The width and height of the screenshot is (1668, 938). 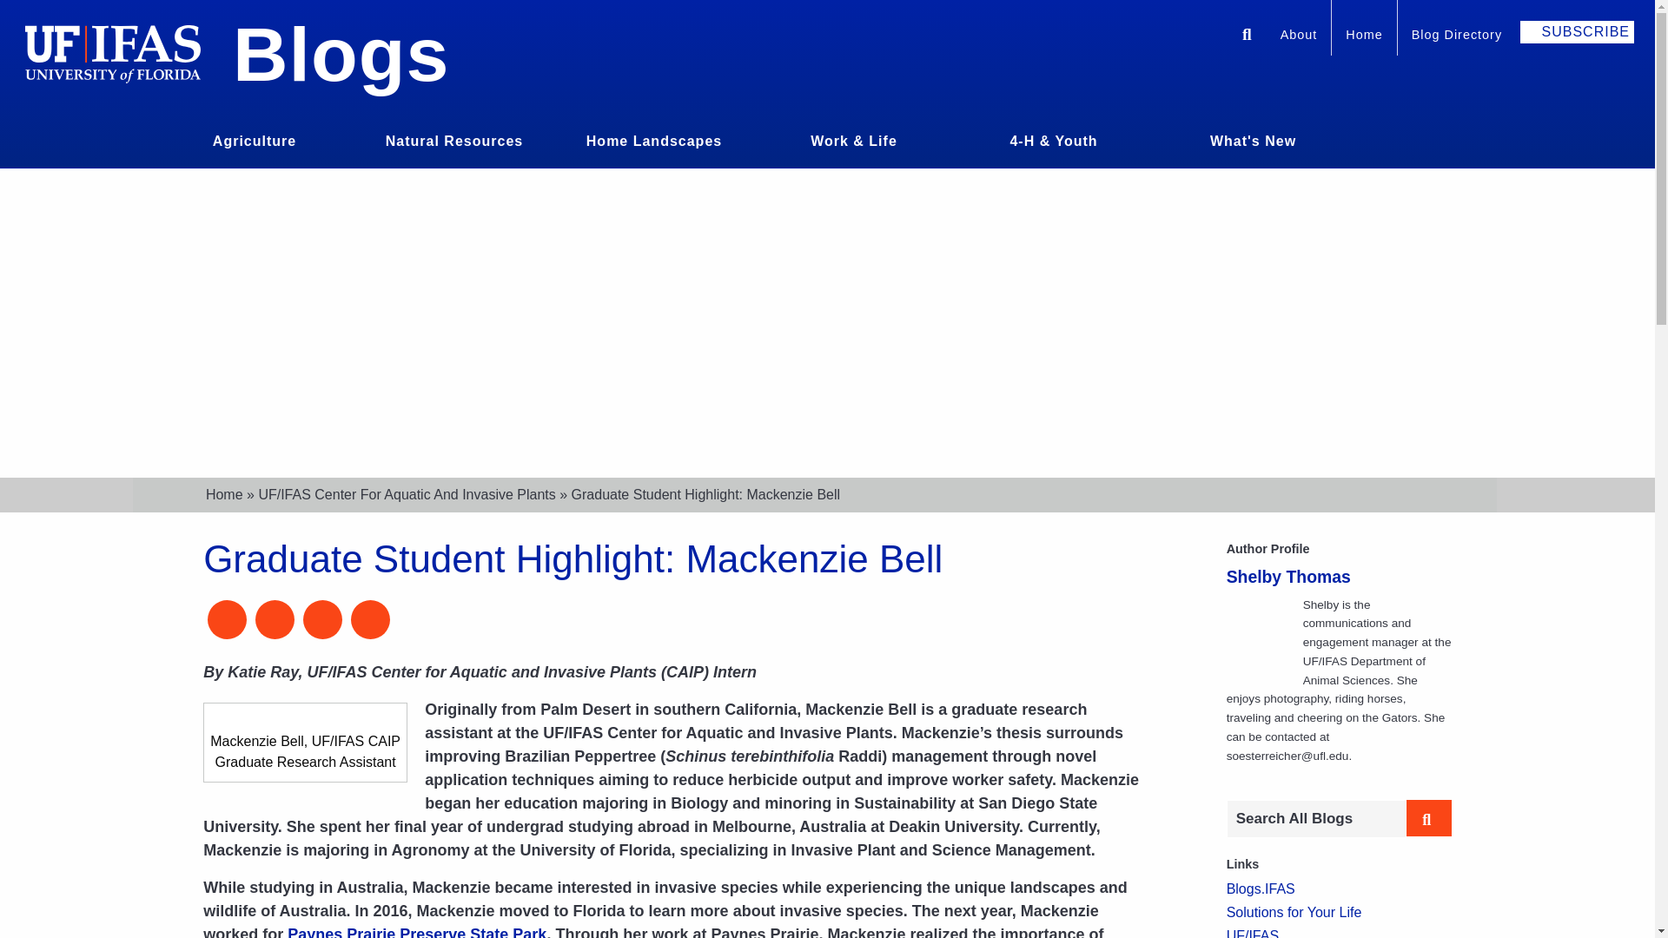 What do you see at coordinates (1577, 31) in the screenshot?
I see `SUBSCRIBE` at bounding box center [1577, 31].